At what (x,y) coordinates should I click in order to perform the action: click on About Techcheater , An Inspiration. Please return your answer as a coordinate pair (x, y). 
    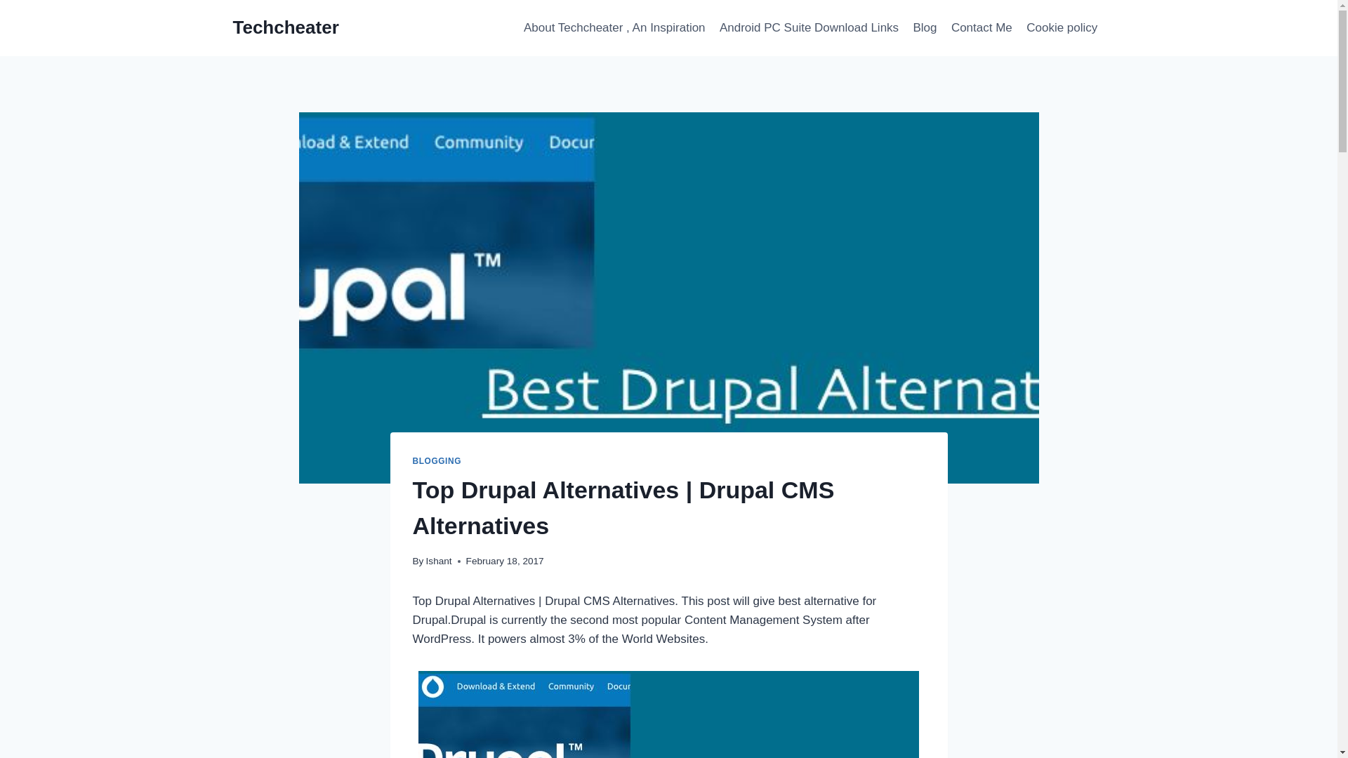
    Looking at the image, I should click on (614, 28).